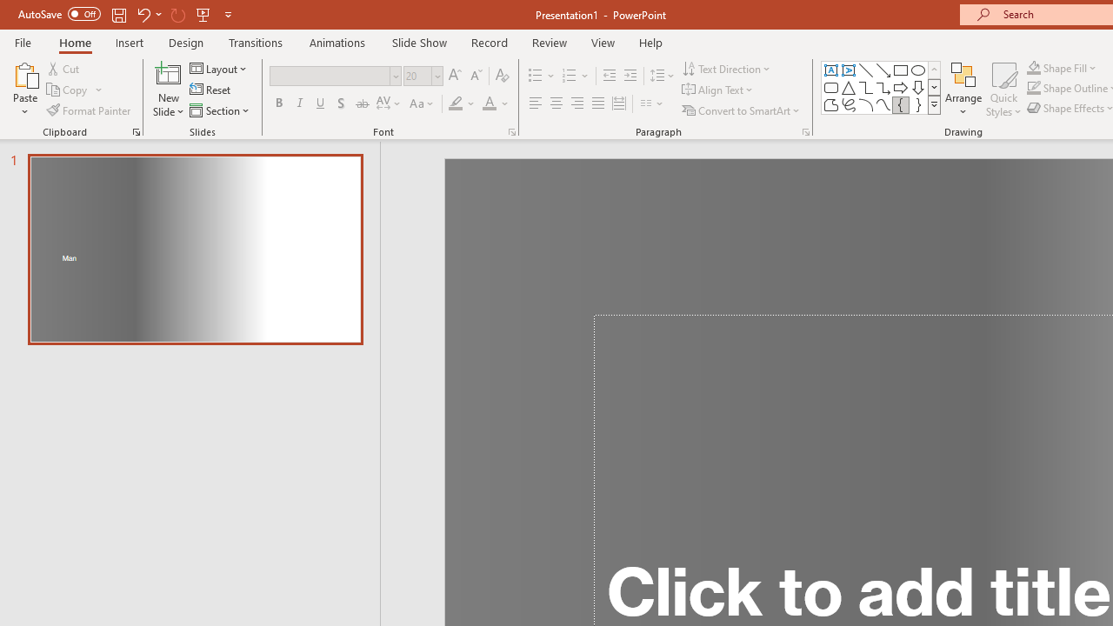 This screenshot has width=1113, height=626. I want to click on Underline, so click(321, 104).